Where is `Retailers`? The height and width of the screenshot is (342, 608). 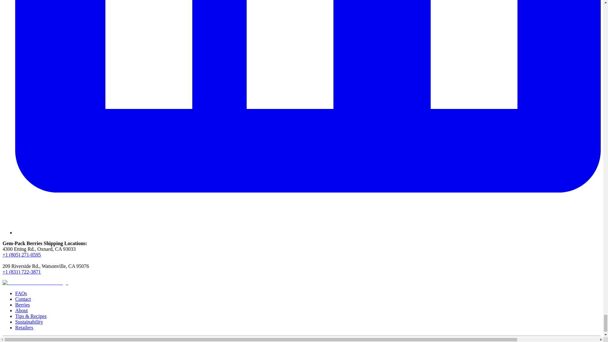 Retailers is located at coordinates (24, 327).